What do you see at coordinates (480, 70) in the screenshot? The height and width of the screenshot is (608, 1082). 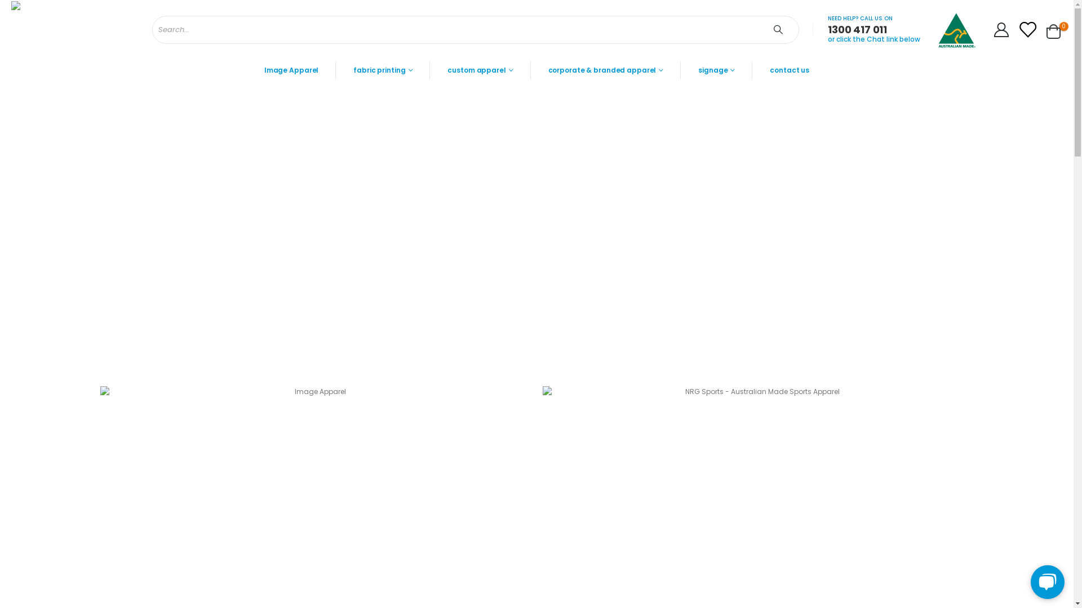 I see `custom apparel` at bounding box center [480, 70].